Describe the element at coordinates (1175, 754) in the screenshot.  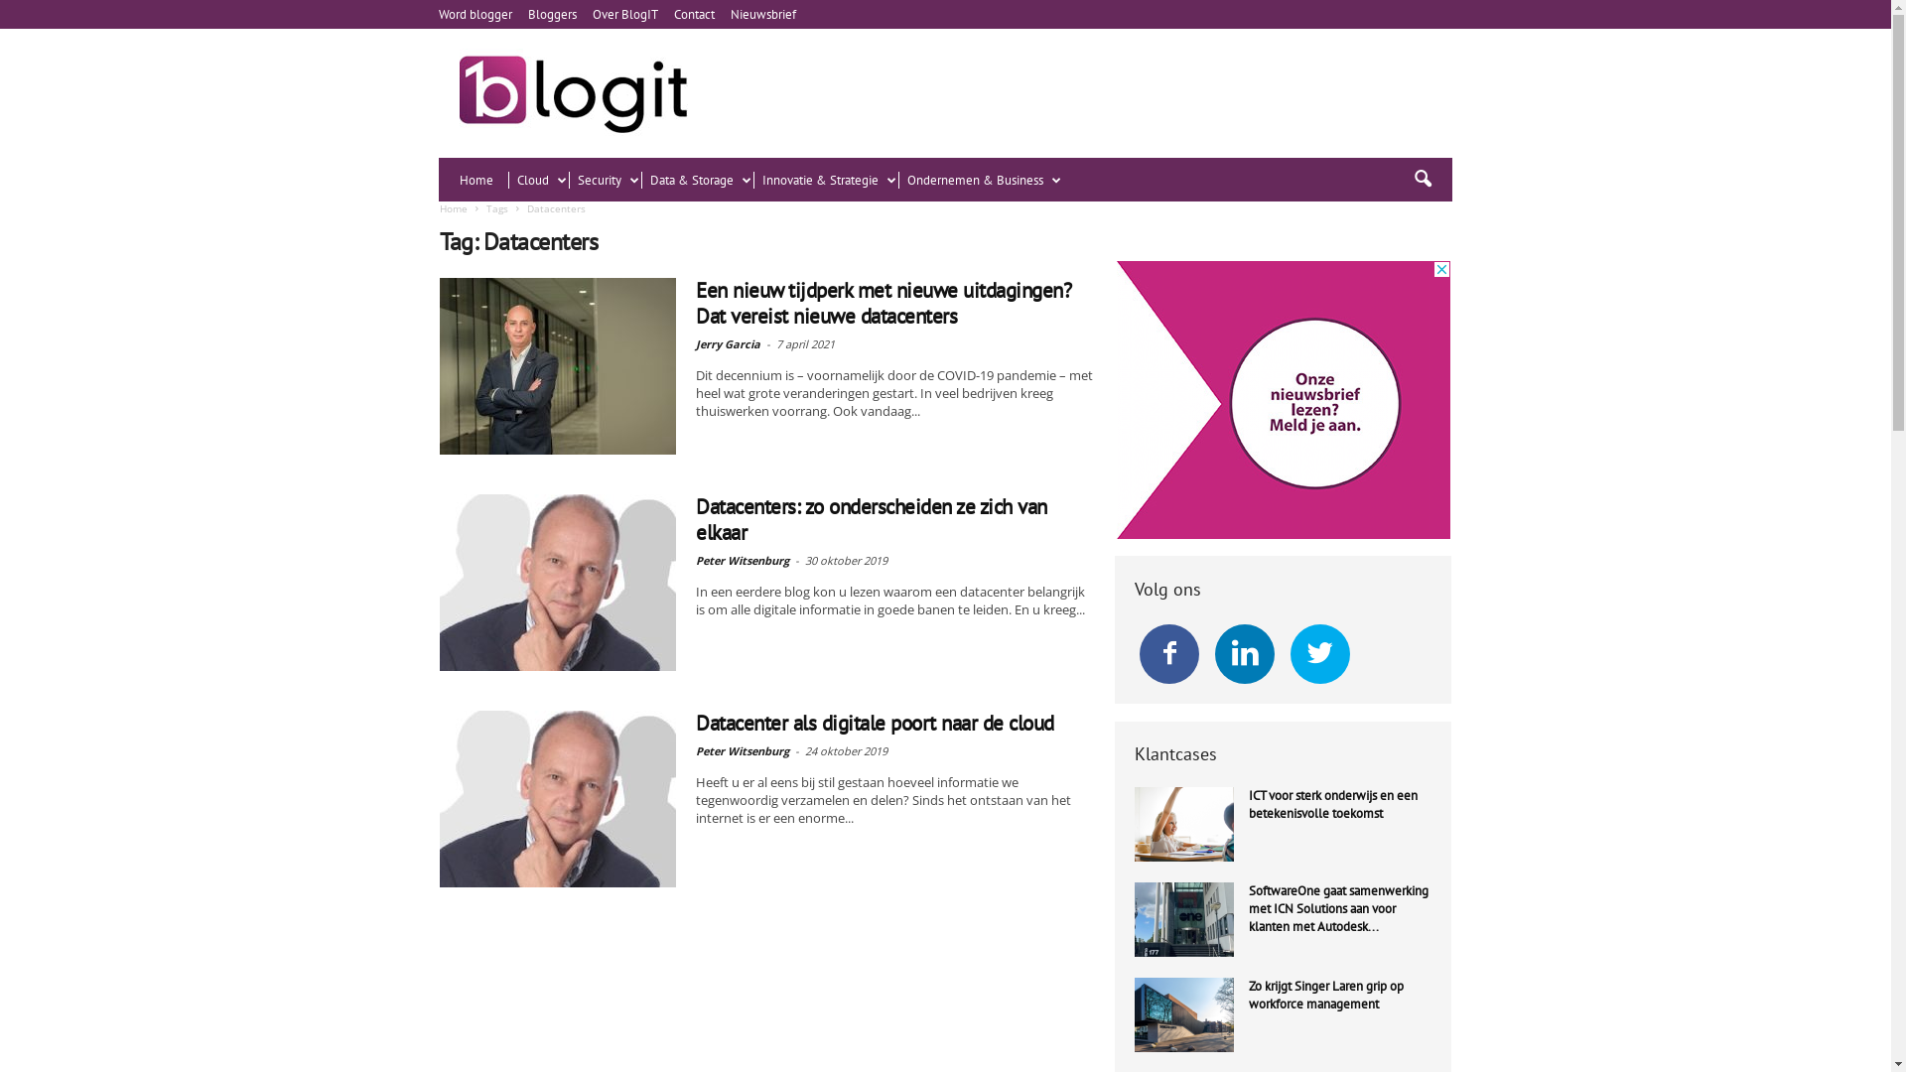
I see `Klantcases` at that location.